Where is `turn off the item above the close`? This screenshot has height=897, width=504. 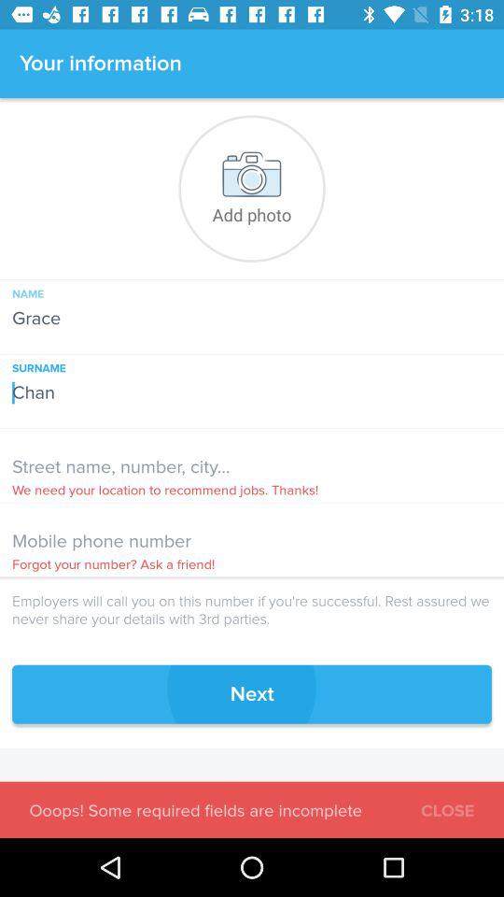 turn off the item above the close is located at coordinates (252, 693).